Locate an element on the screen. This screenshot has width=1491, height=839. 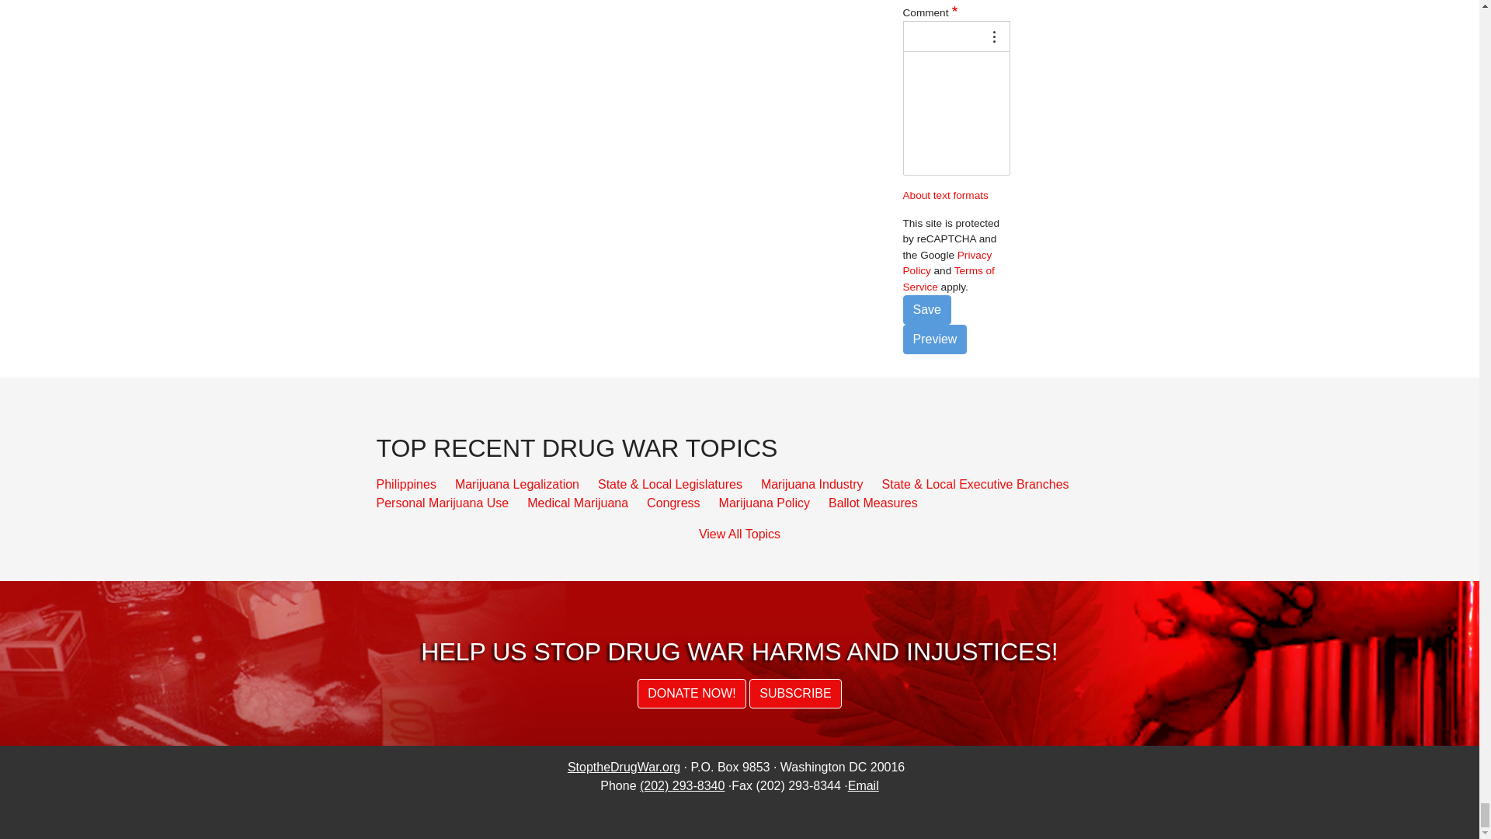
Preview is located at coordinates (933, 339).